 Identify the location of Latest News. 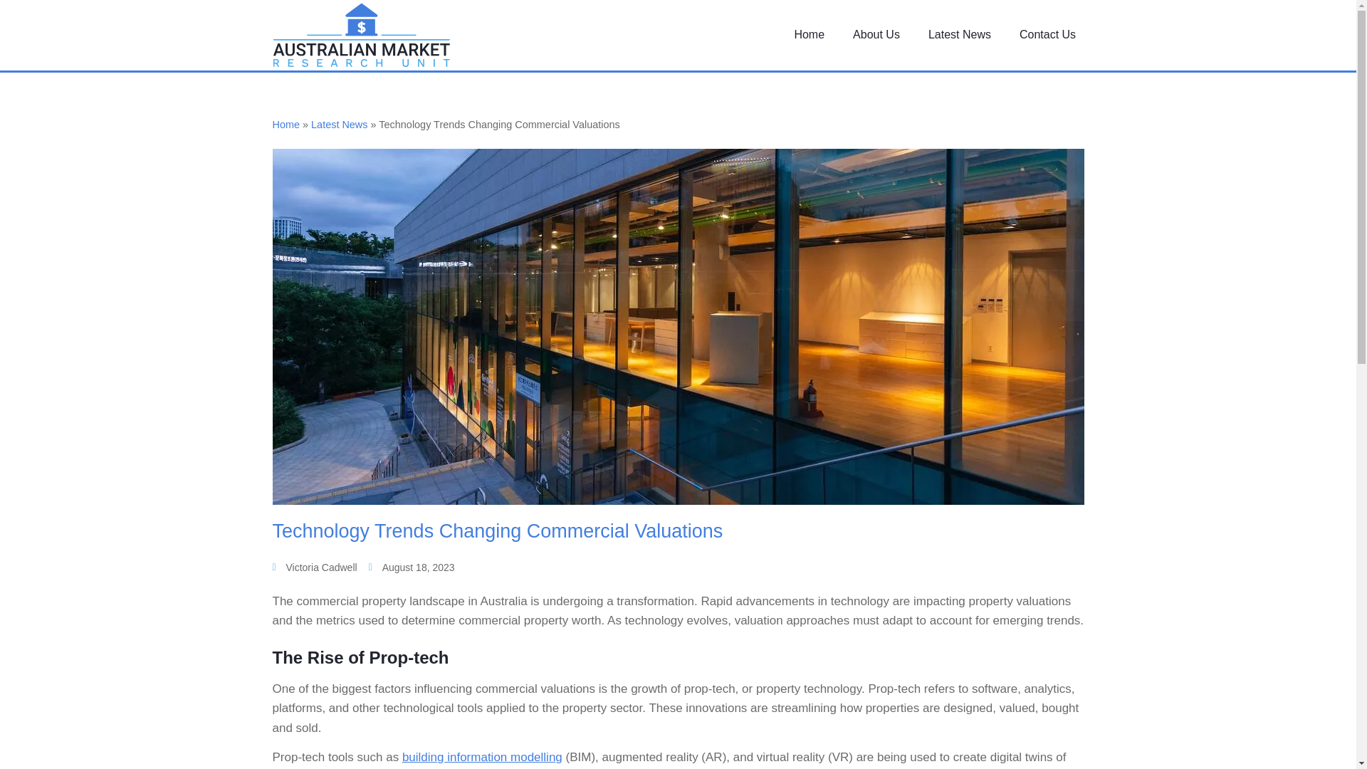
(339, 124).